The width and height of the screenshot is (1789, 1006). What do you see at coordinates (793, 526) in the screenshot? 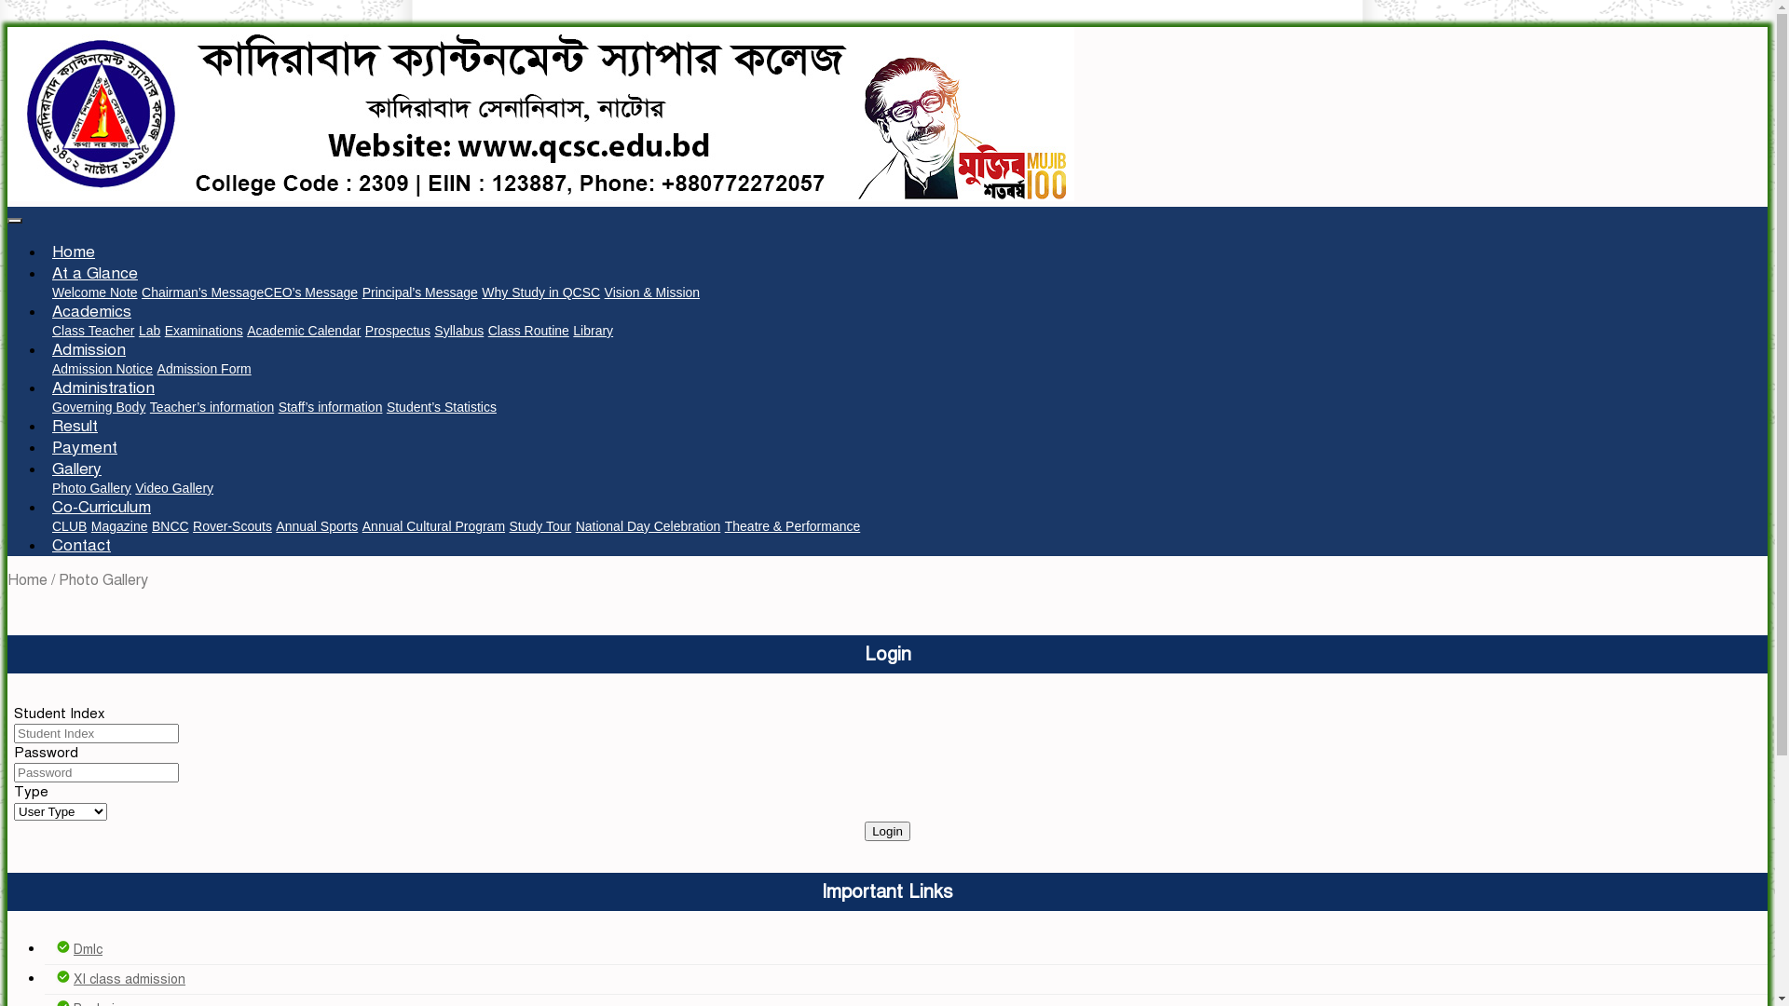
I see `Theatre & Performance` at bounding box center [793, 526].